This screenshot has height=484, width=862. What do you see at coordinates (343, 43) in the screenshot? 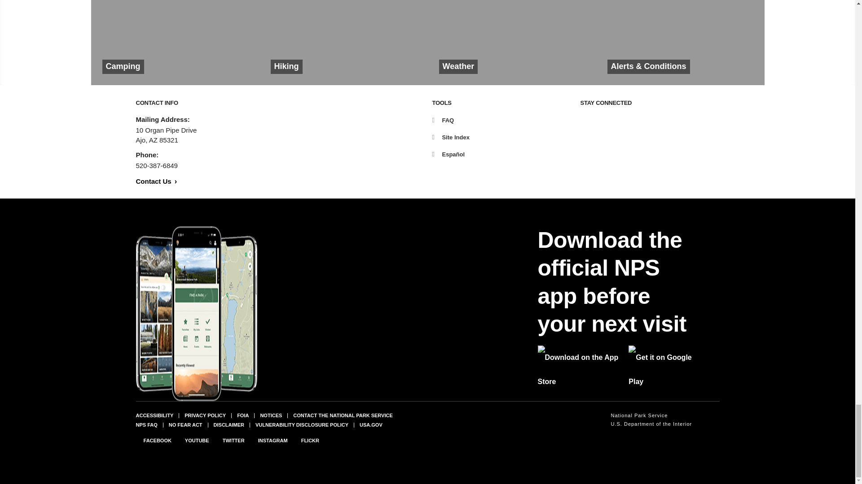
I see `Hiking` at bounding box center [343, 43].